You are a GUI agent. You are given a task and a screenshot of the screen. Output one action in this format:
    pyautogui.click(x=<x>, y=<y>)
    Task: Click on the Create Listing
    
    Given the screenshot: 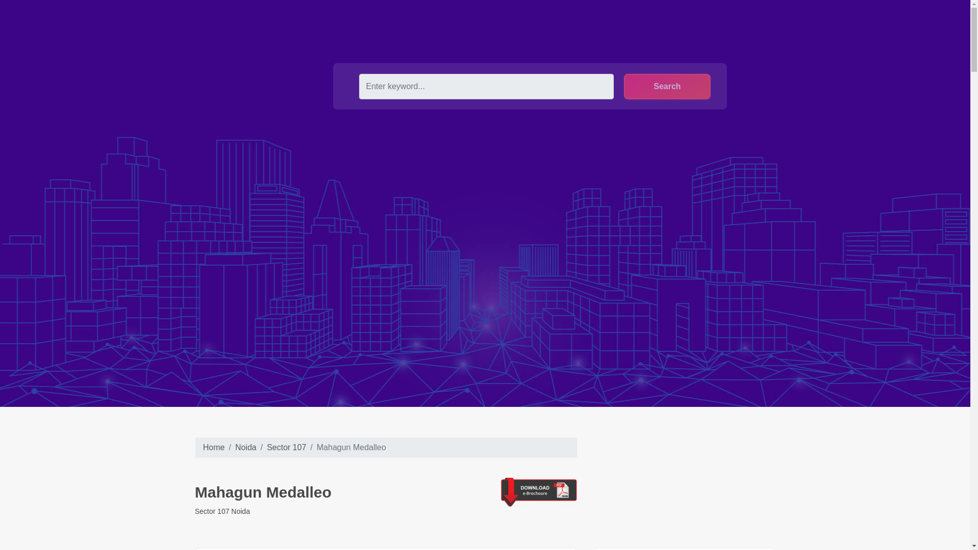 What is the action you would take?
    pyautogui.click(x=614, y=26)
    